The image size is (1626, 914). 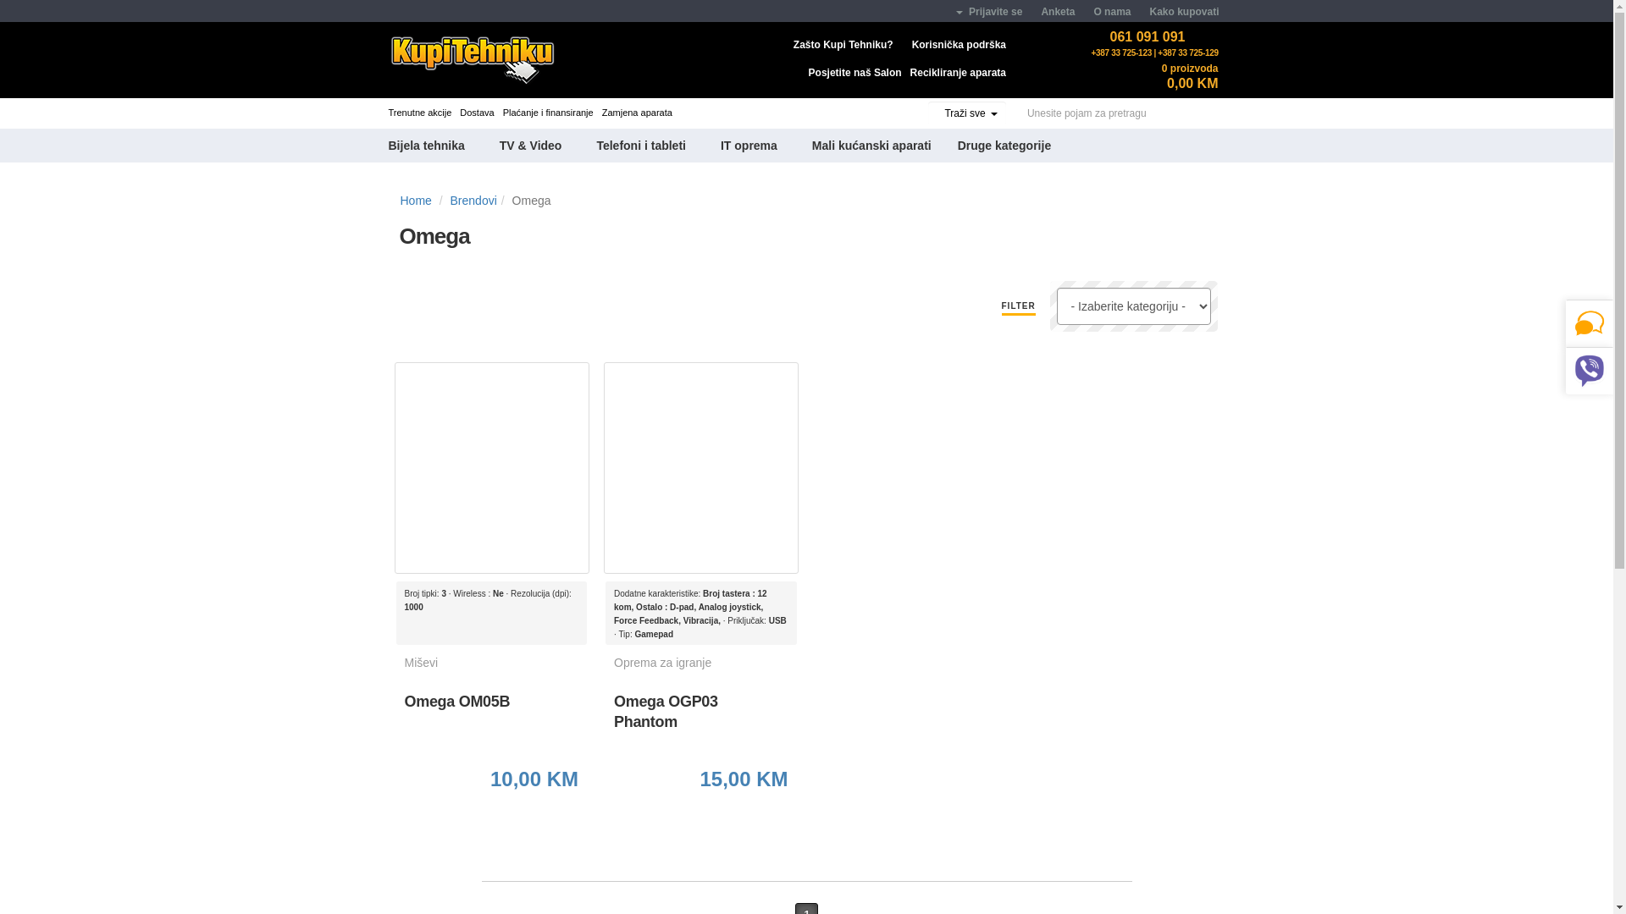 What do you see at coordinates (457, 717) in the screenshot?
I see `Omega OM05B` at bounding box center [457, 717].